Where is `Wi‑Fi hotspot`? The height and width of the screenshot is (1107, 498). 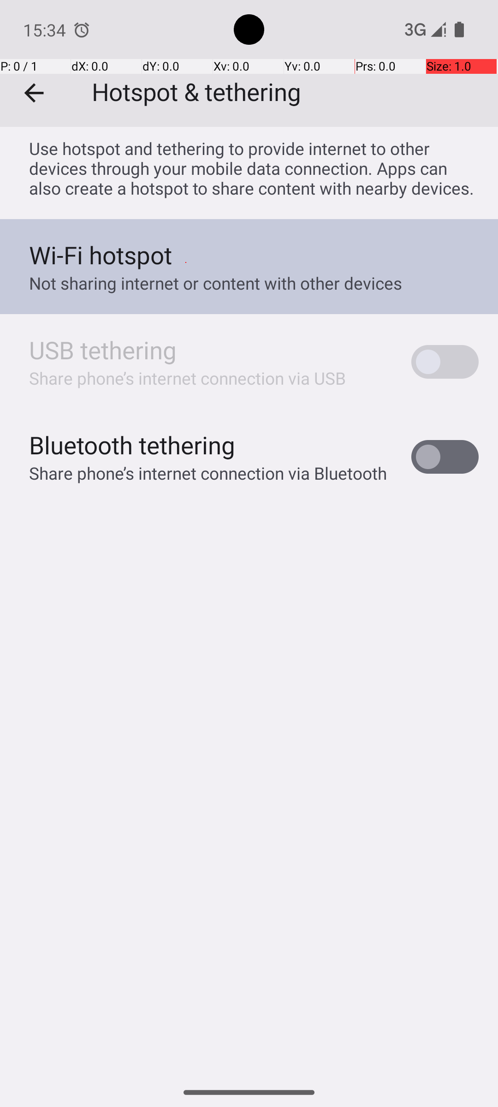 Wi‑Fi hotspot is located at coordinates (101, 255).